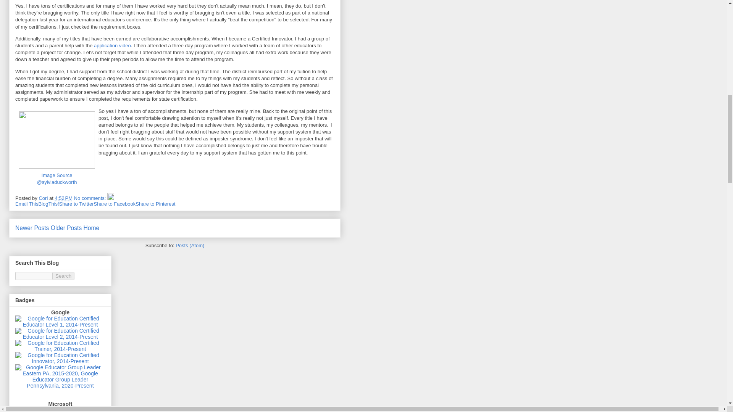  What do you see at coordinates (63, 198) in the screenshot?
I see `permanent link` at bounding box center [63, 198].